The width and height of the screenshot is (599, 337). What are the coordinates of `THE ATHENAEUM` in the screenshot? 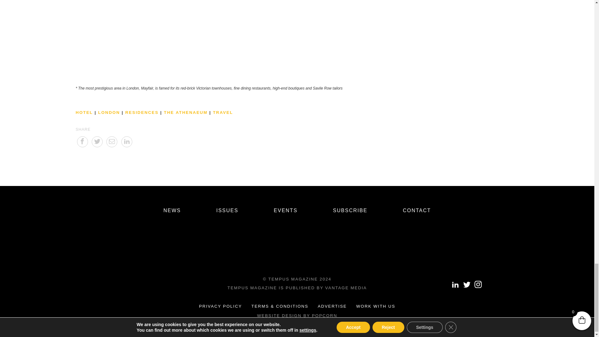 It's located at (185, 112).